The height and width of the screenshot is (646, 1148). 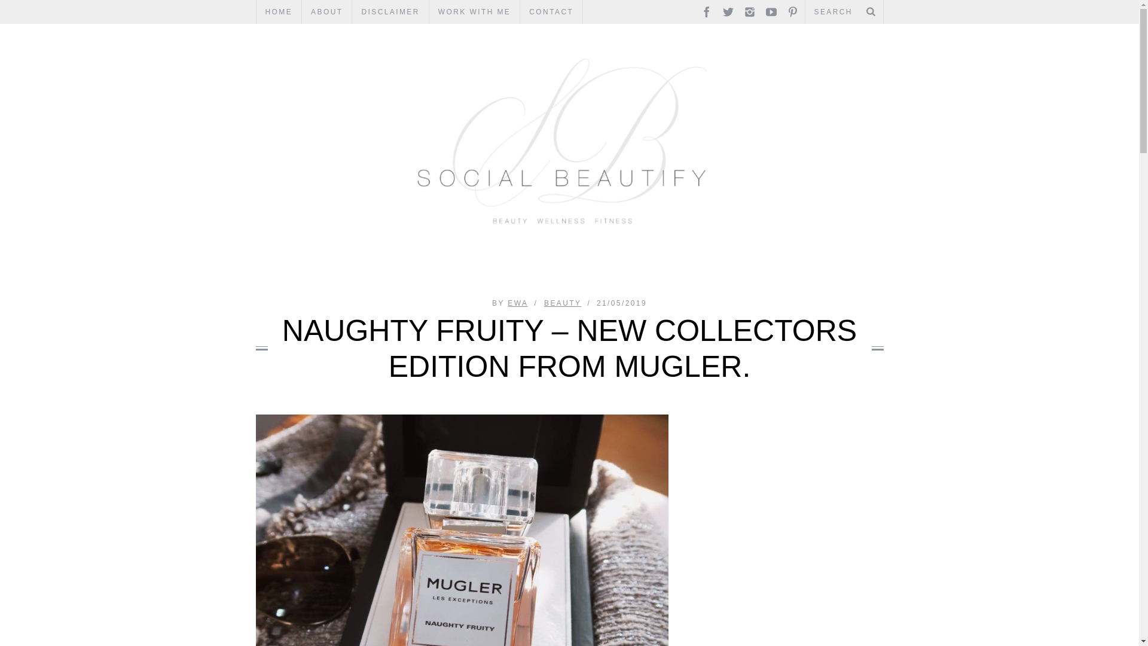 What do you see at coordinates (390, 12) in the screenshot?
I see `DISCLAIMER` at bounding box center [390, 12].